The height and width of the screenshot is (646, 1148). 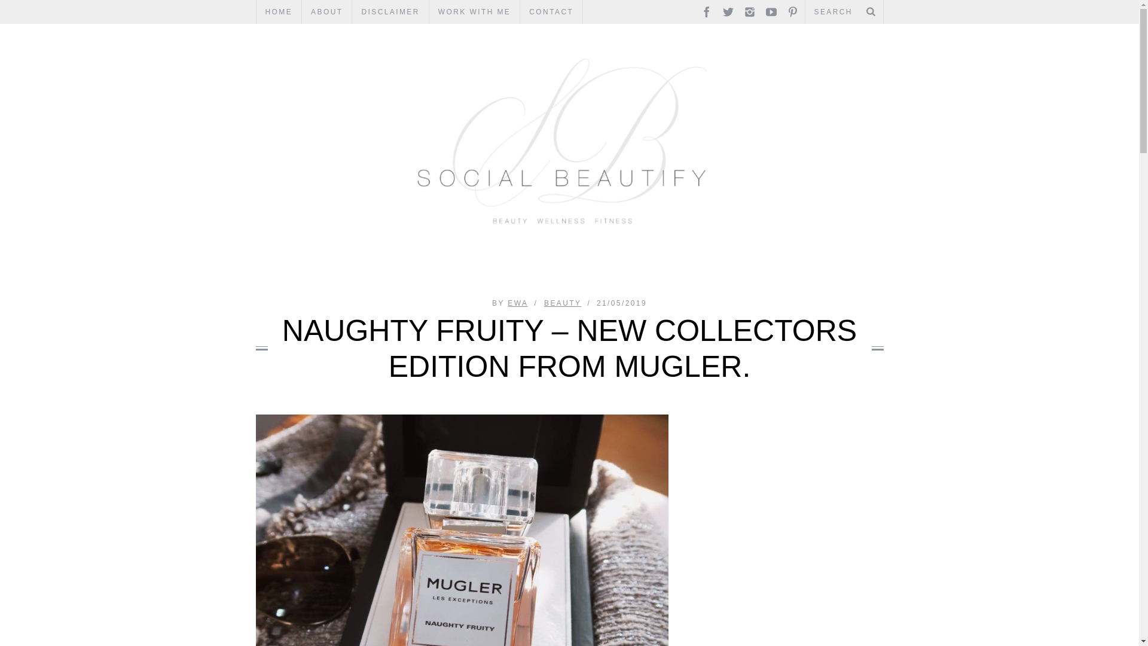 What do you see at coordinates (390, 12) in the screenshot?
I see `DISCLAIMER` at bounding box center [390, 12].